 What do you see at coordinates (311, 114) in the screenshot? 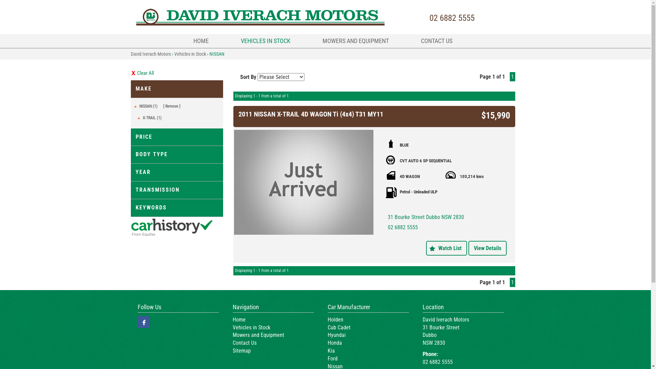
I see `2011 NISSAN X-TRAIL 4D WAGON Ti (4x4) T31 MY11` at bounding box center [311, 114].